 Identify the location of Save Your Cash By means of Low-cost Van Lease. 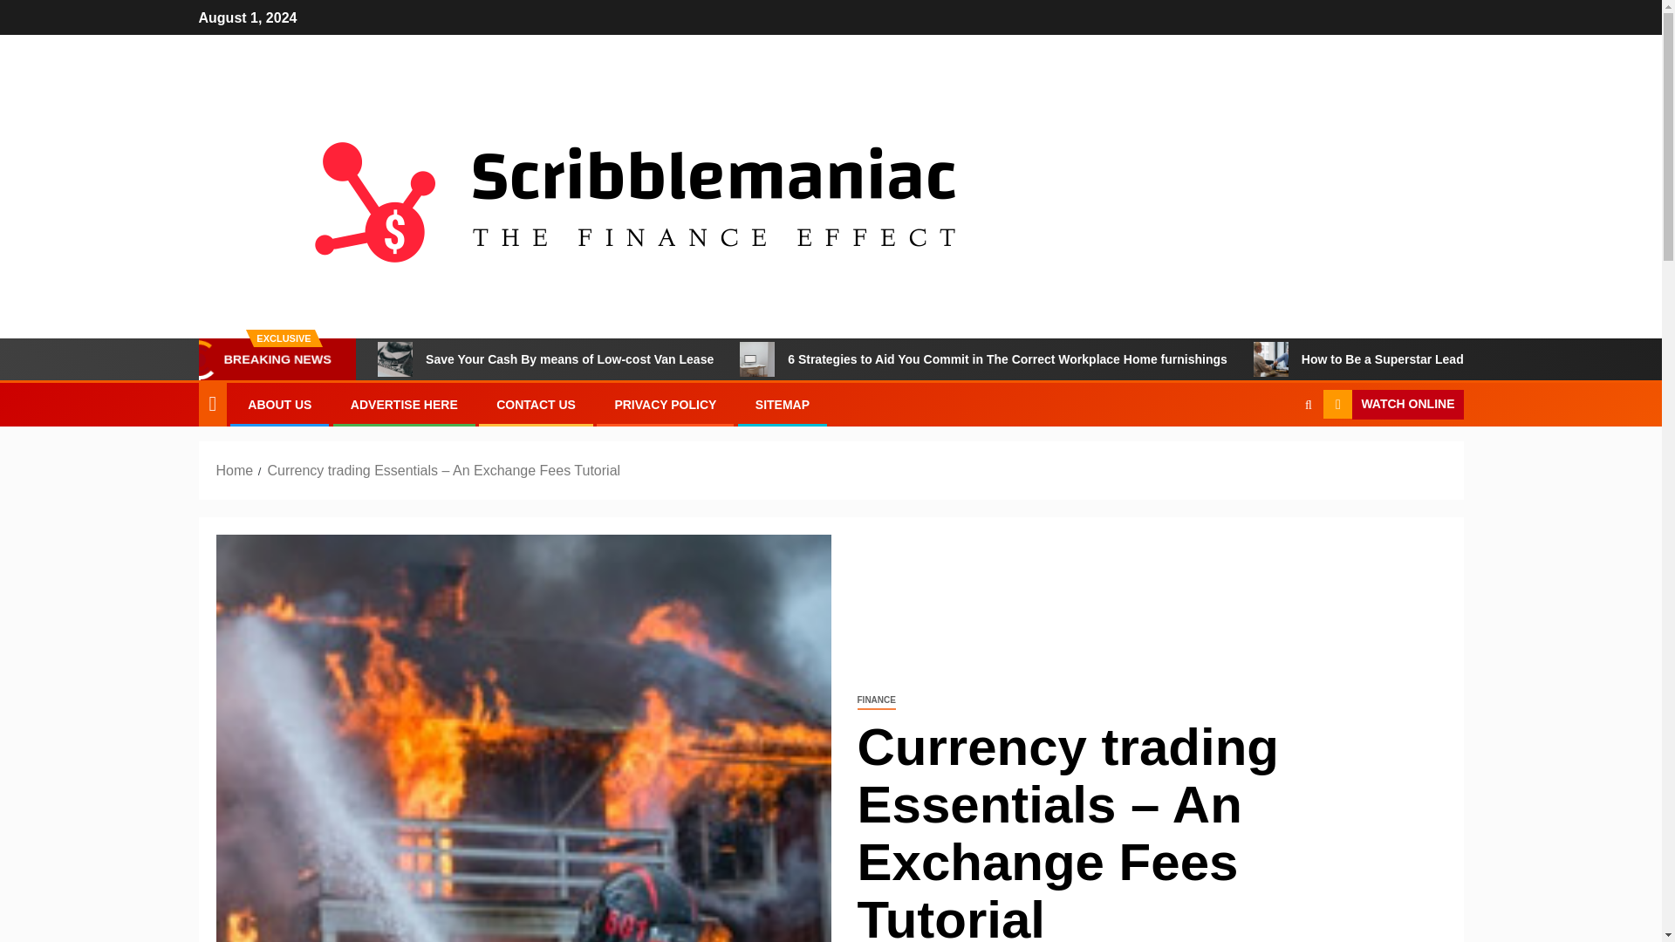
(546, 359).